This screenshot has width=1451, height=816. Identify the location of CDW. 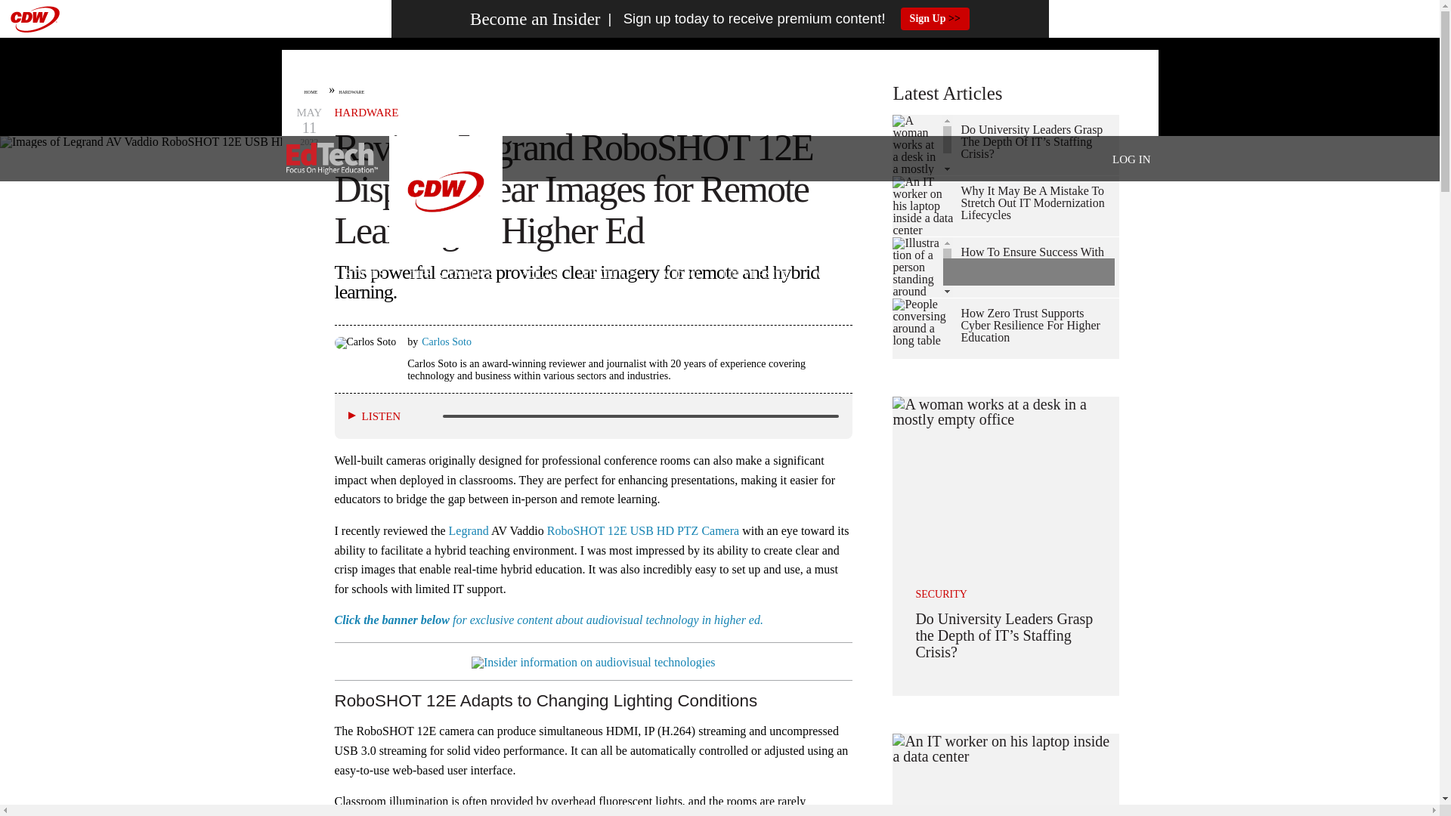
(445, 243).